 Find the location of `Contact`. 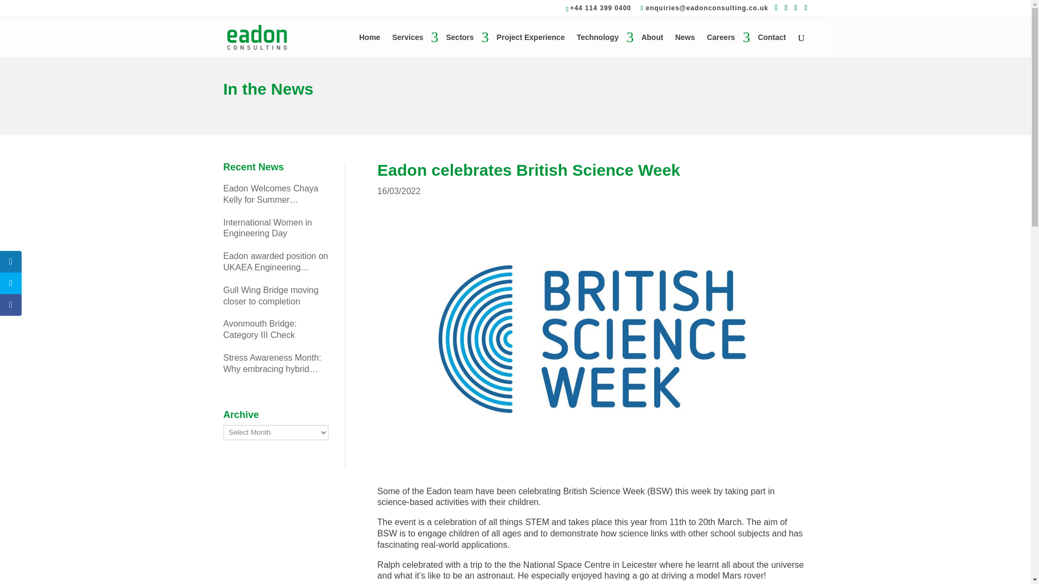

Contact is located at coordinates (771, 45).